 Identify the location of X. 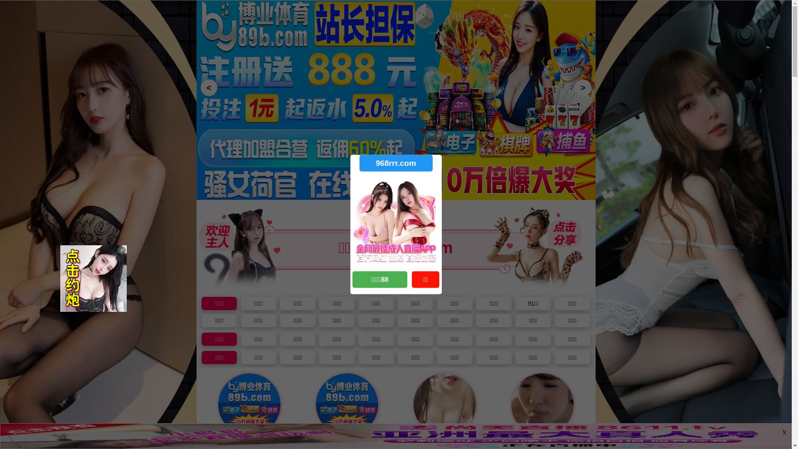
(784, 433).